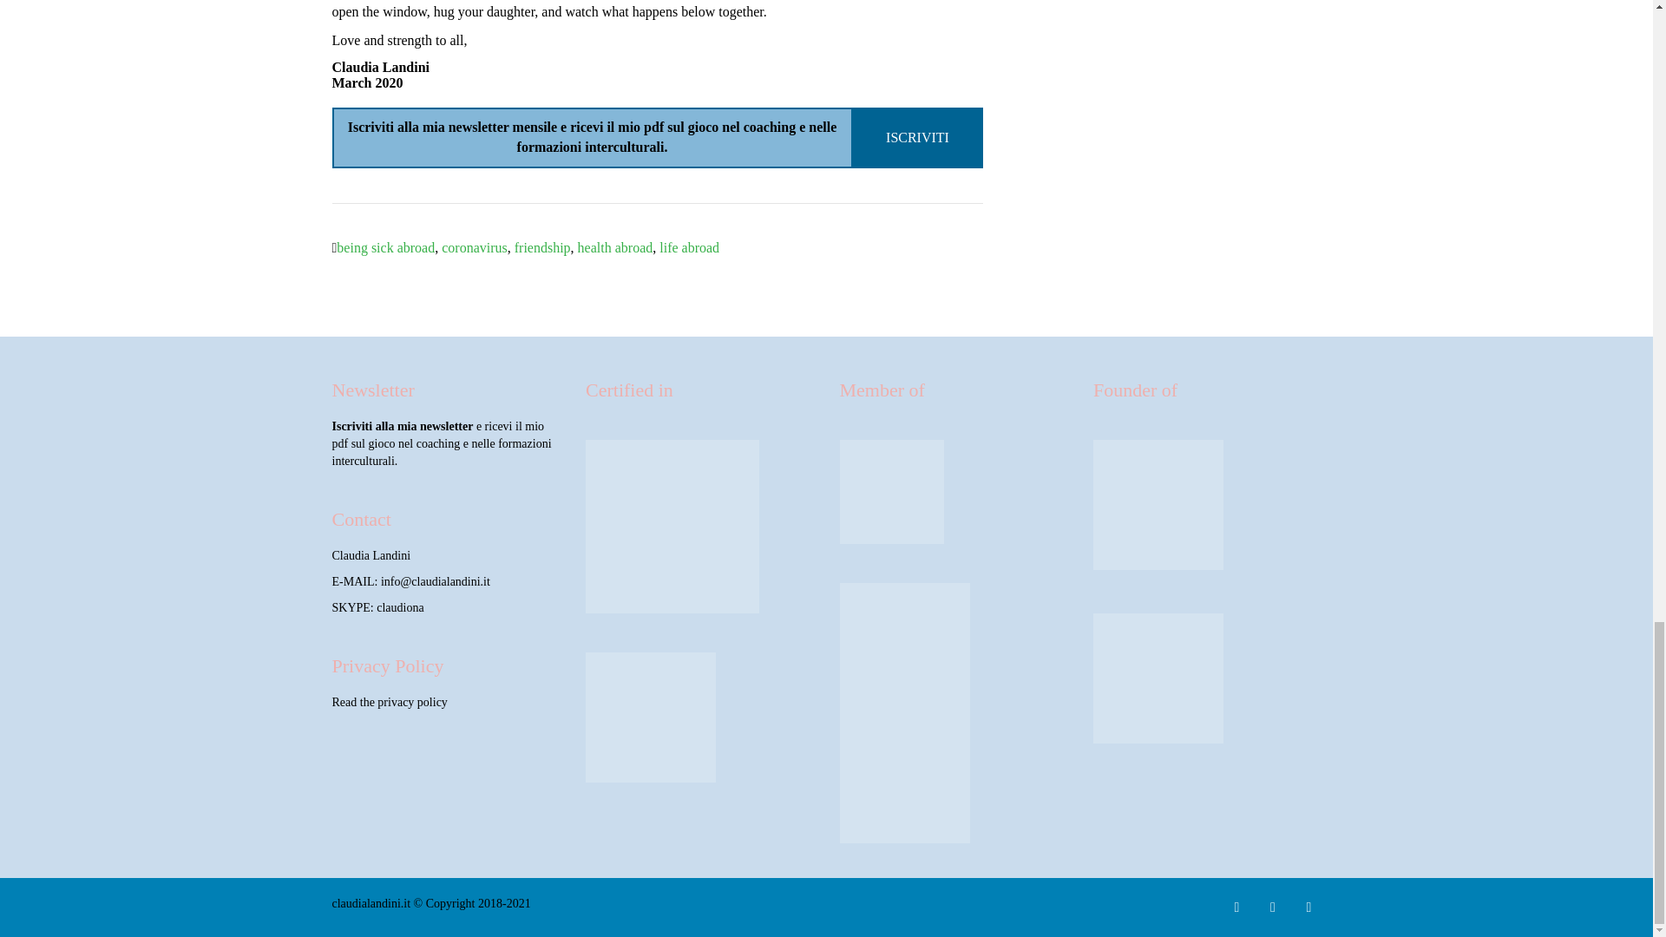 The width and height of the screenshot is (1666, 937). I want to click on coronavirus, so click(474, 246).